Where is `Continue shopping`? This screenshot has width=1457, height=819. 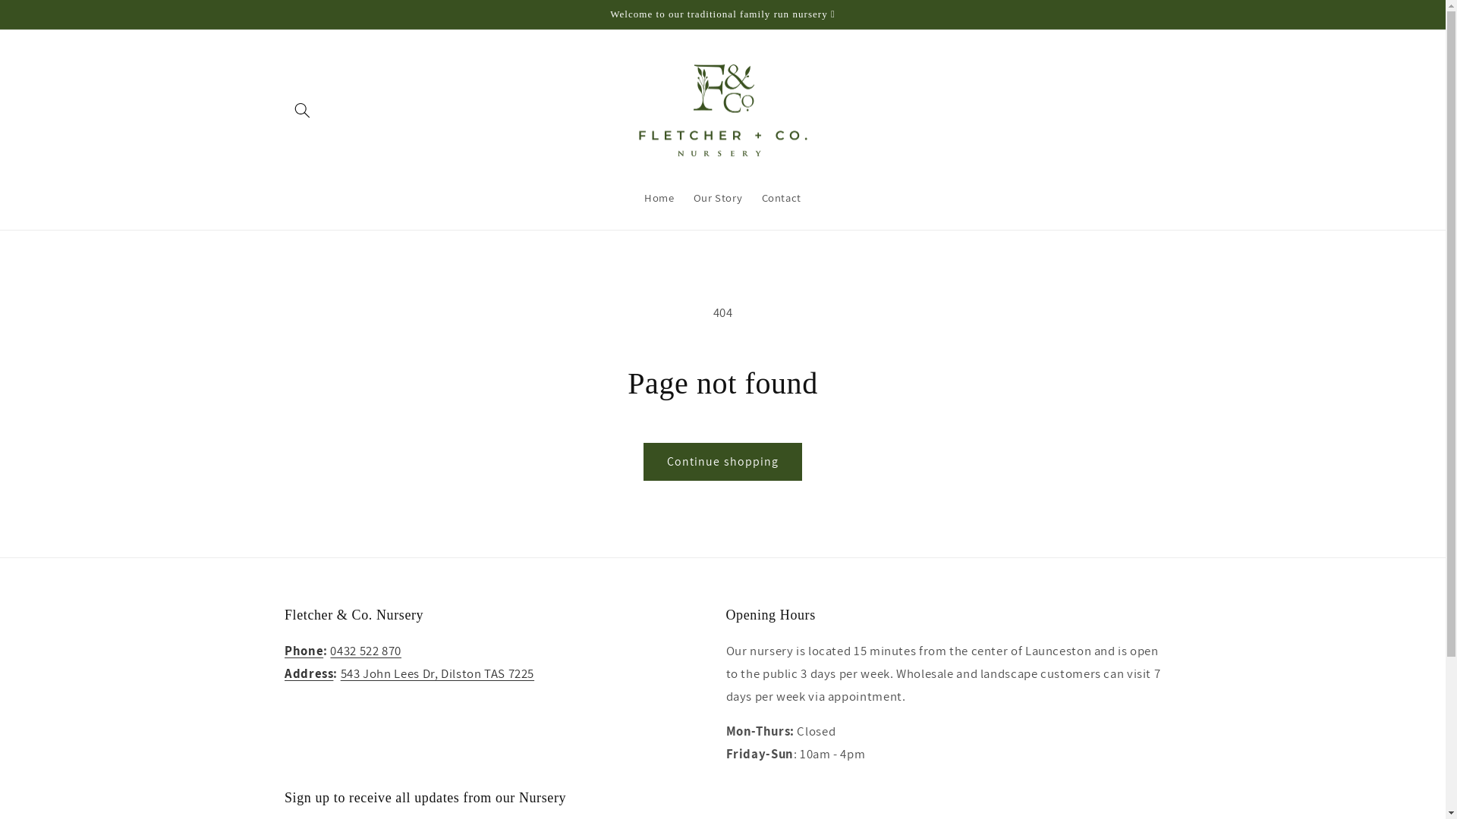
Continue shopping is located at coordinates (723, 461).